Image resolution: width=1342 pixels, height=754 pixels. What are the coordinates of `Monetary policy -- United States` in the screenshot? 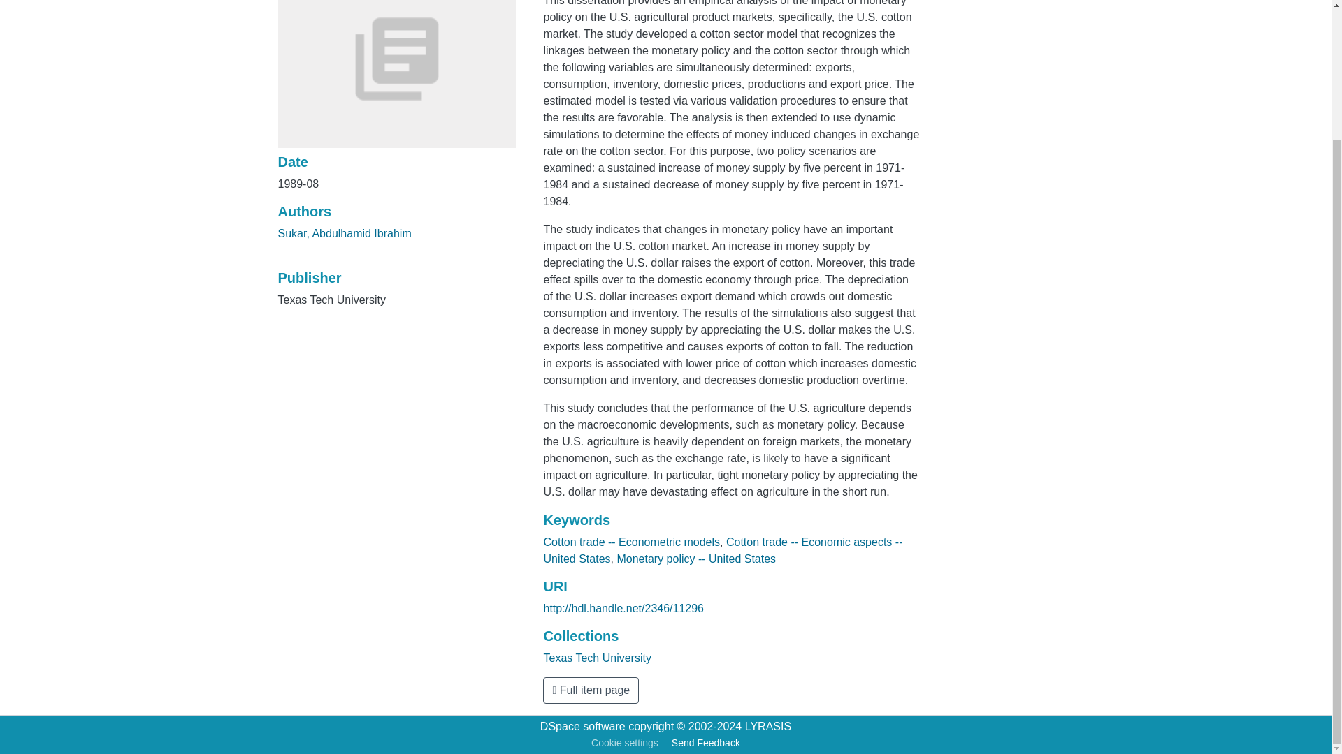 It's located at (695, 559).